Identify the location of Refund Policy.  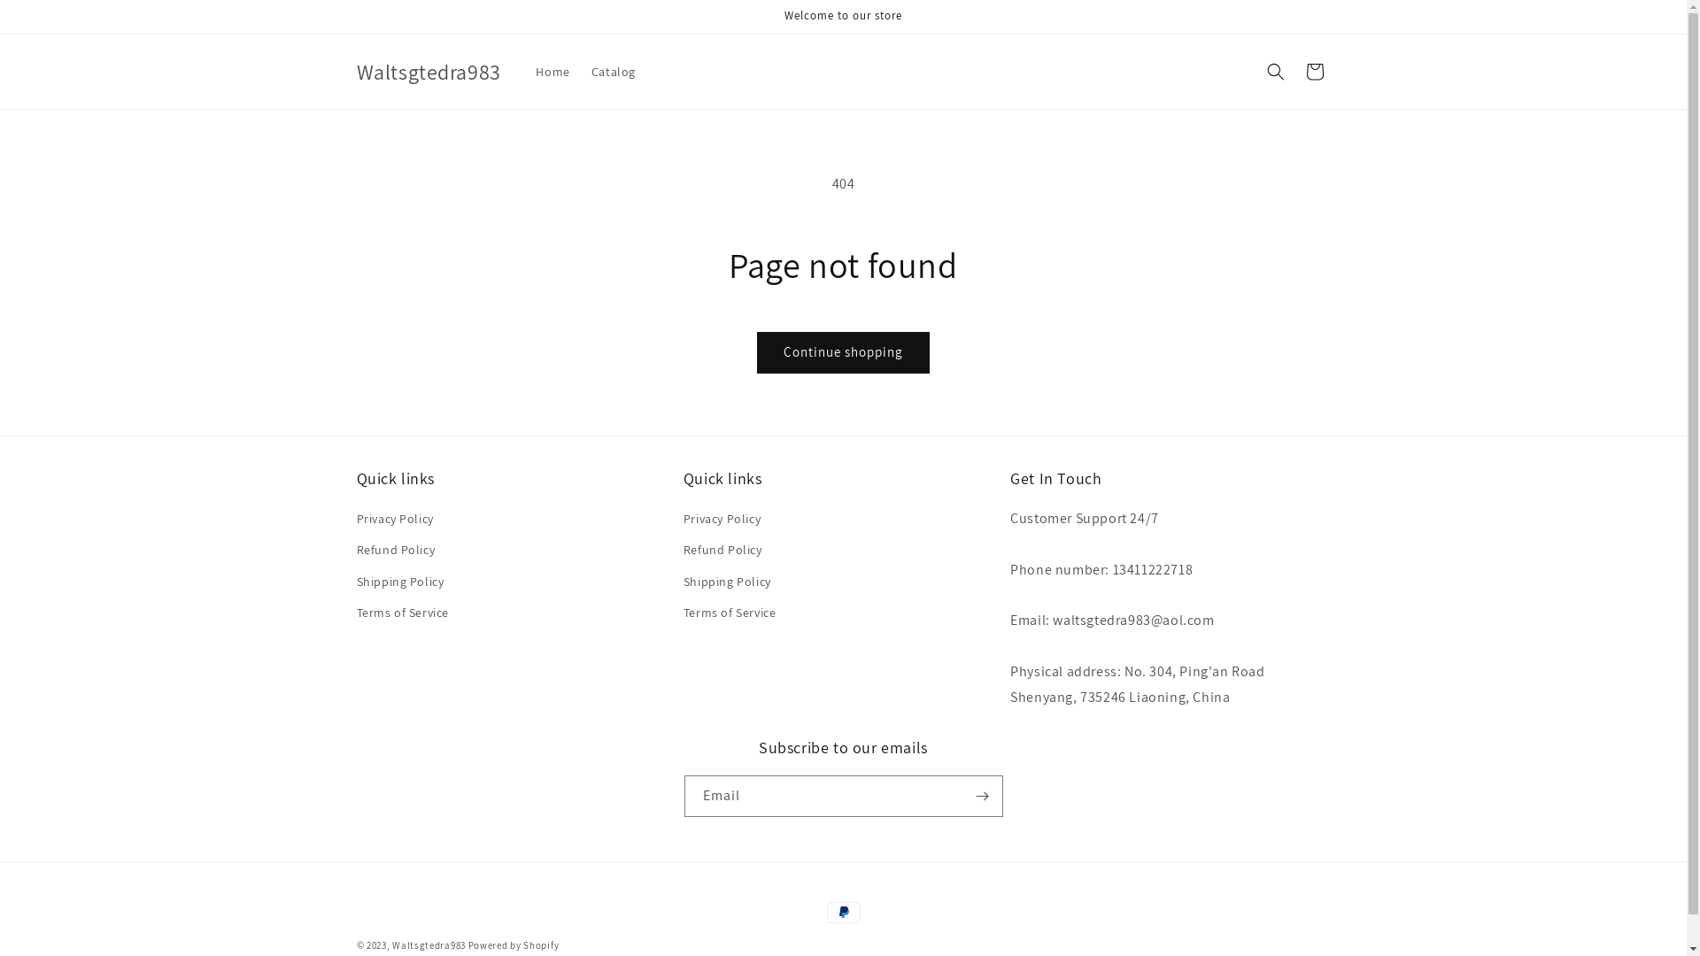
(395, 551).